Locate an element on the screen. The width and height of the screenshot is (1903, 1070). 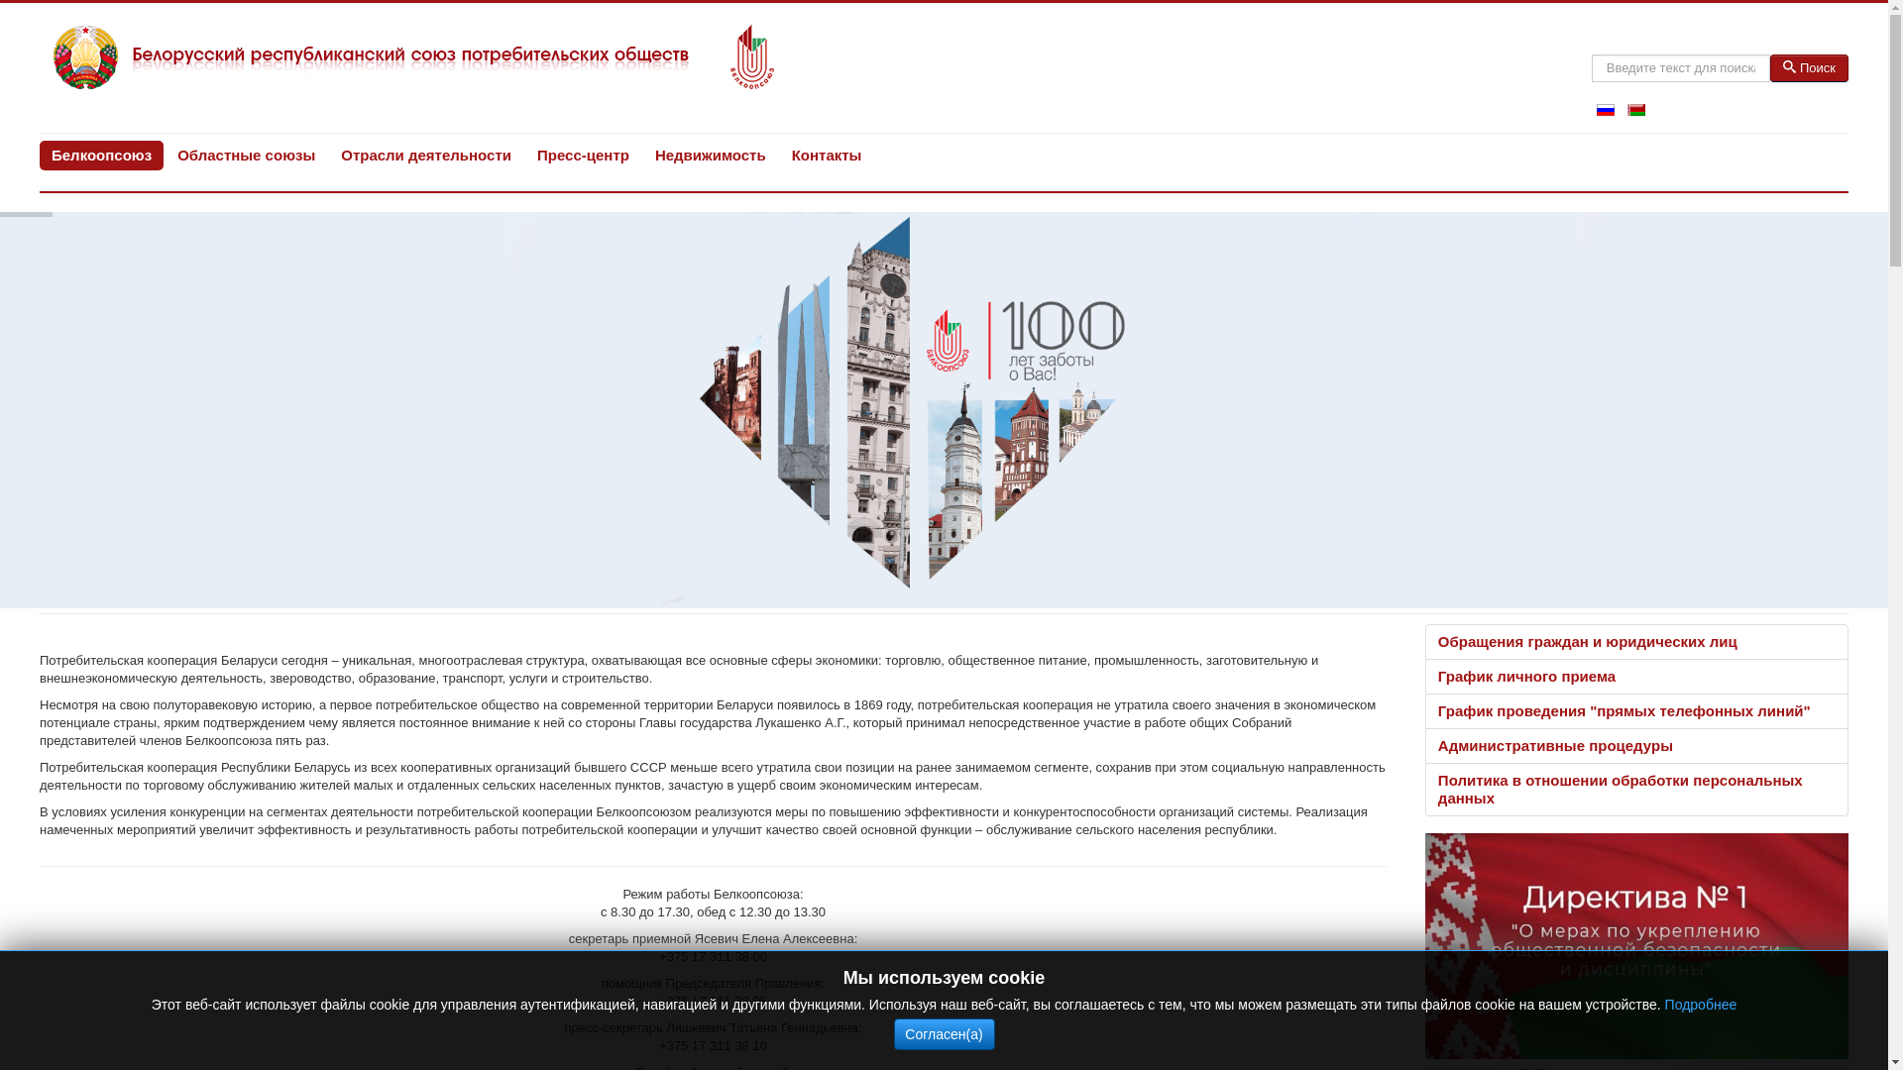
Russian (RU) is located at coordinates (1606, 110).